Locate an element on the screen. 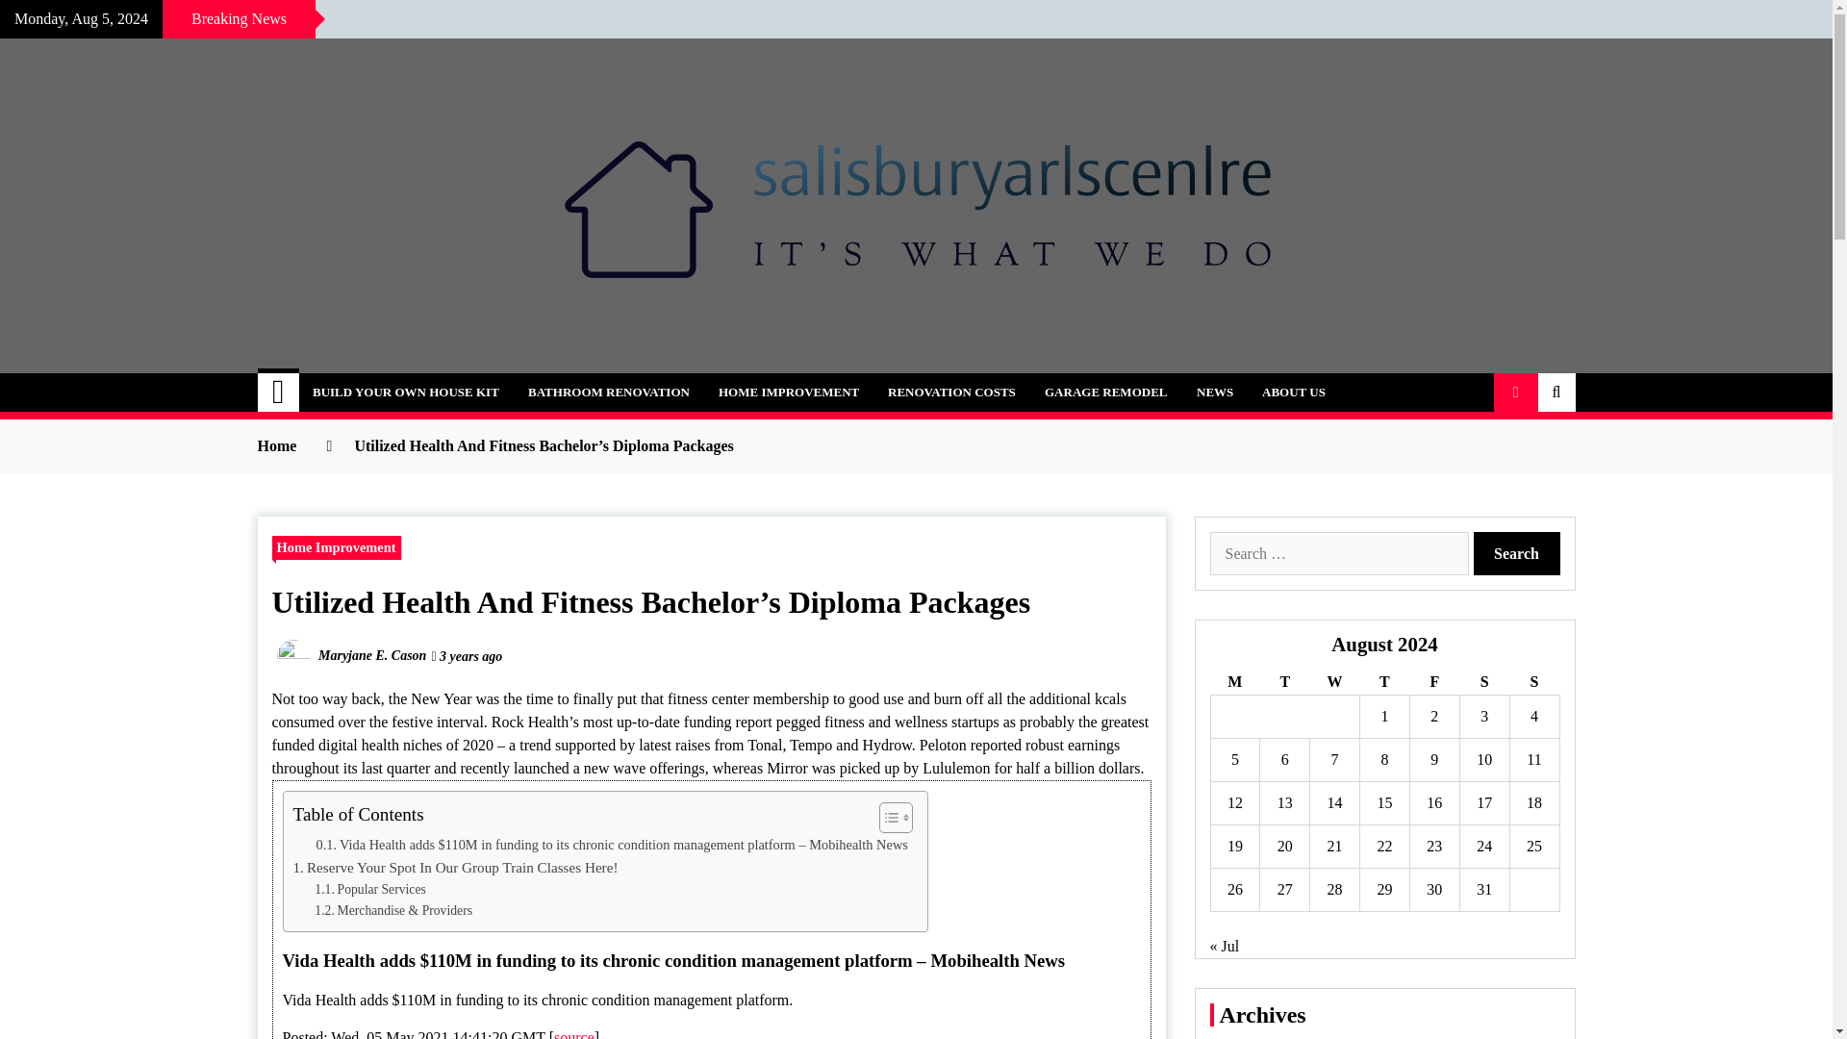 This screenshot has height=1039, width=1847. Popular Services is located at coordinates (369, 889).